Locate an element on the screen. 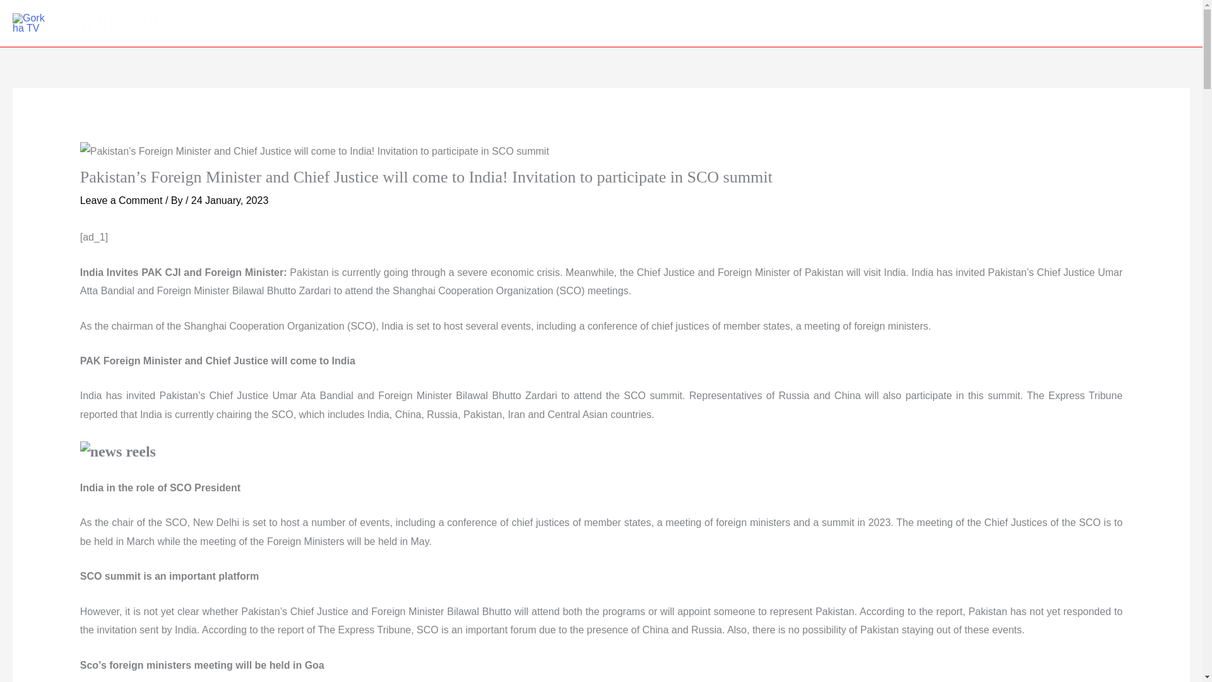 Image resolution: width=1212 pixels, height=682 pixels. Gorkha TV is located at coordinates (112, 23).